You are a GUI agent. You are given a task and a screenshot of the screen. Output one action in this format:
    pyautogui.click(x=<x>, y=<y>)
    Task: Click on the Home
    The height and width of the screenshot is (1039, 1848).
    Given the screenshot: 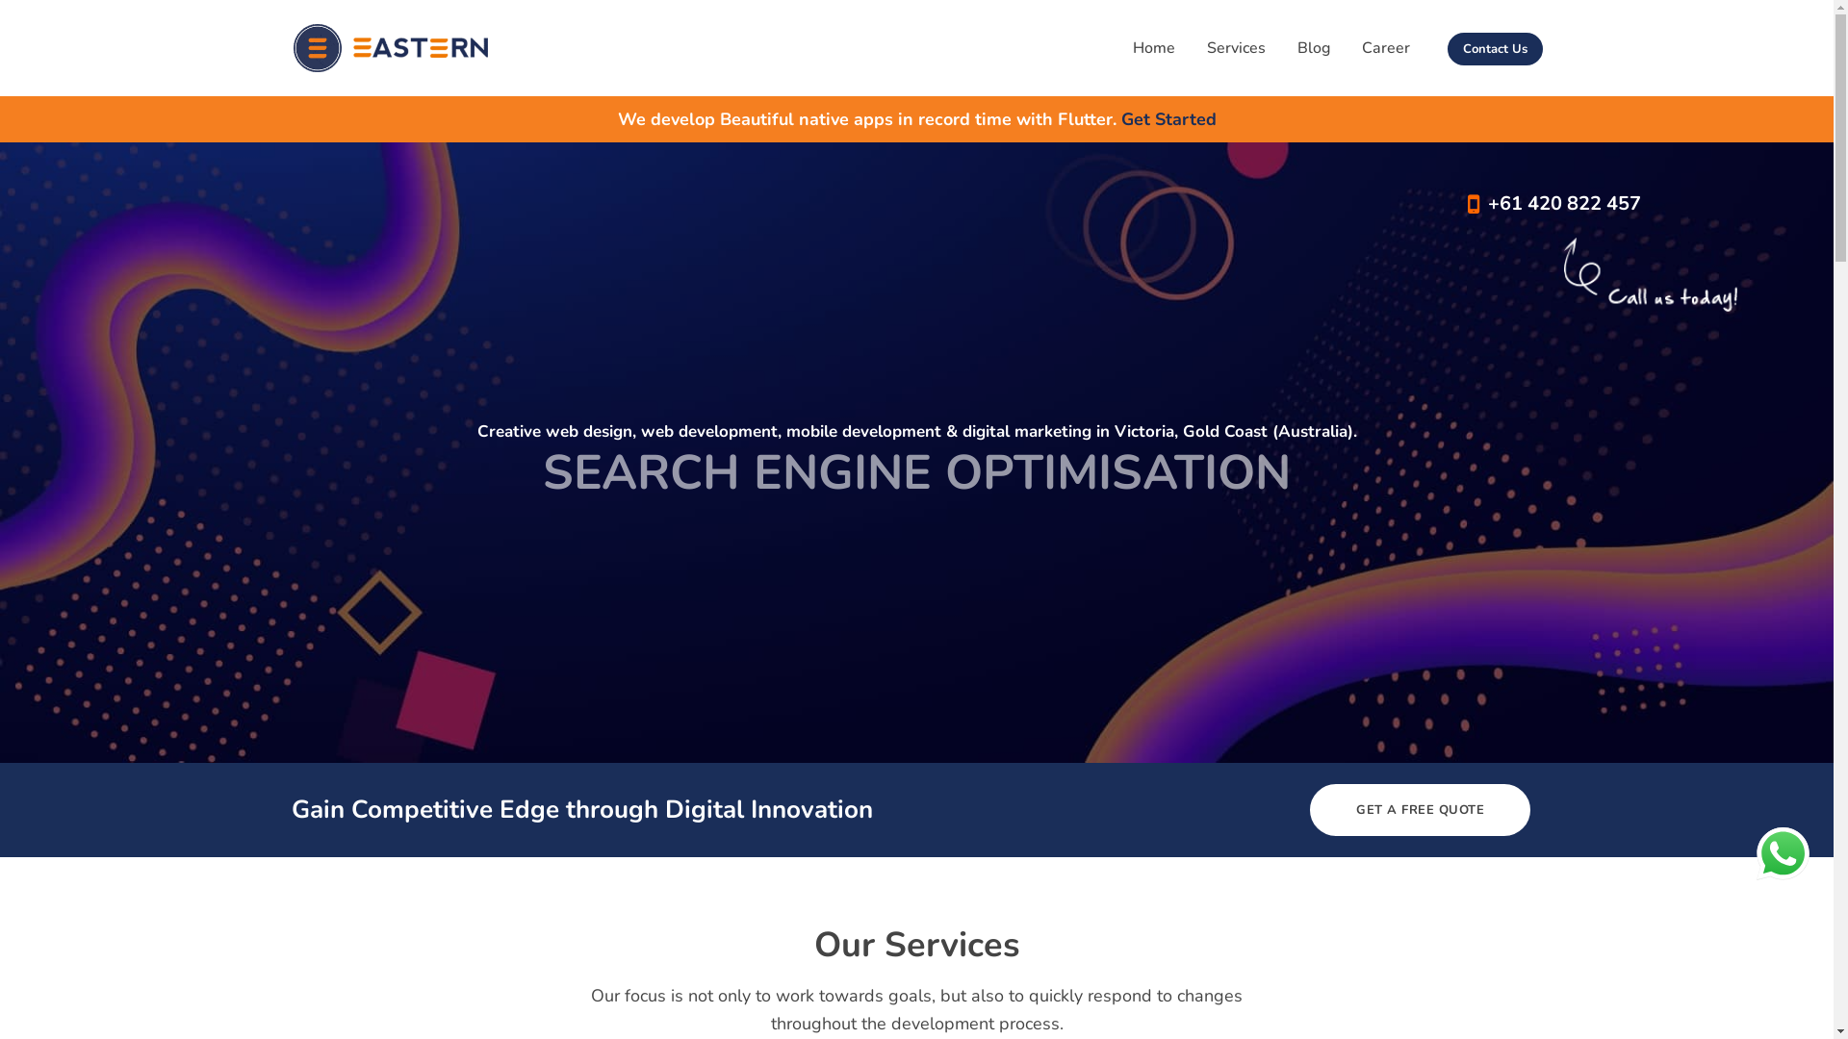 What is the action you would take?
    pyautogui.click(x=1153, y=48)
    